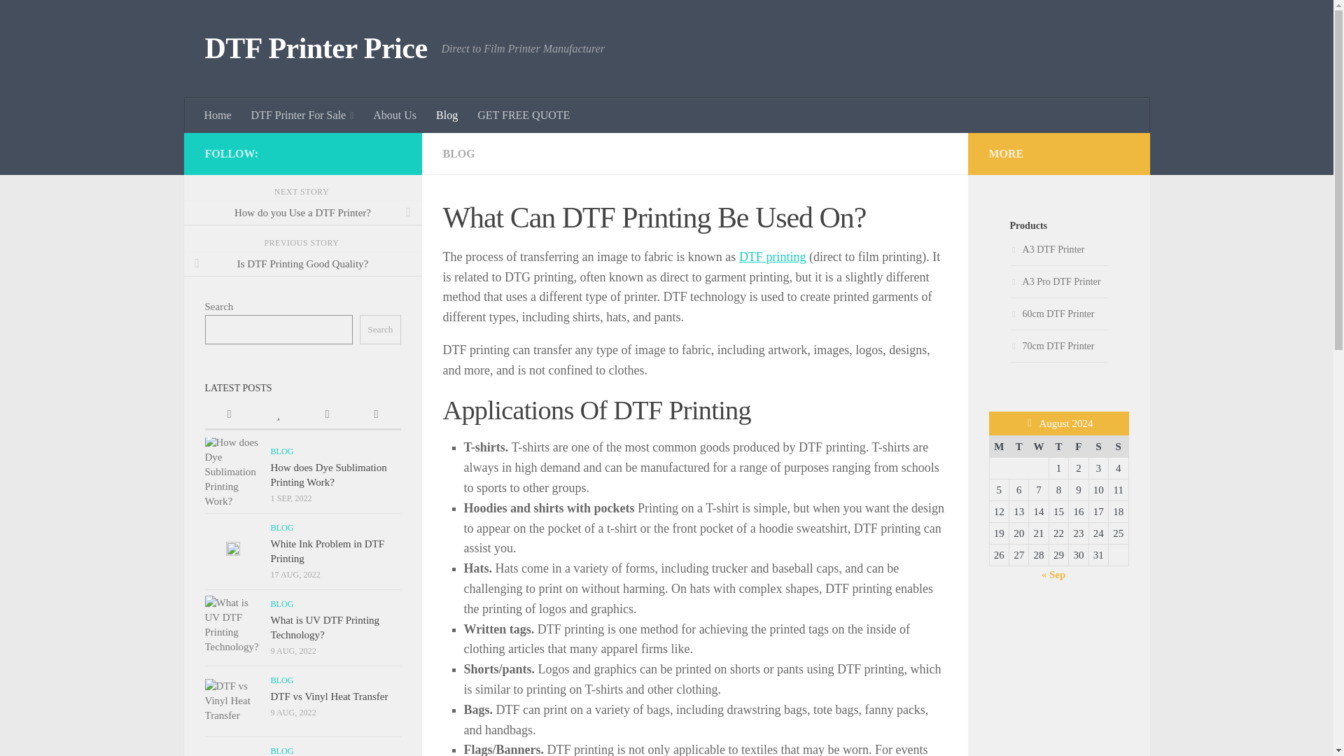  Describe the element at coordinates (524, 115) in the screenshot. I see `GET FREE QUOTE` at that location.